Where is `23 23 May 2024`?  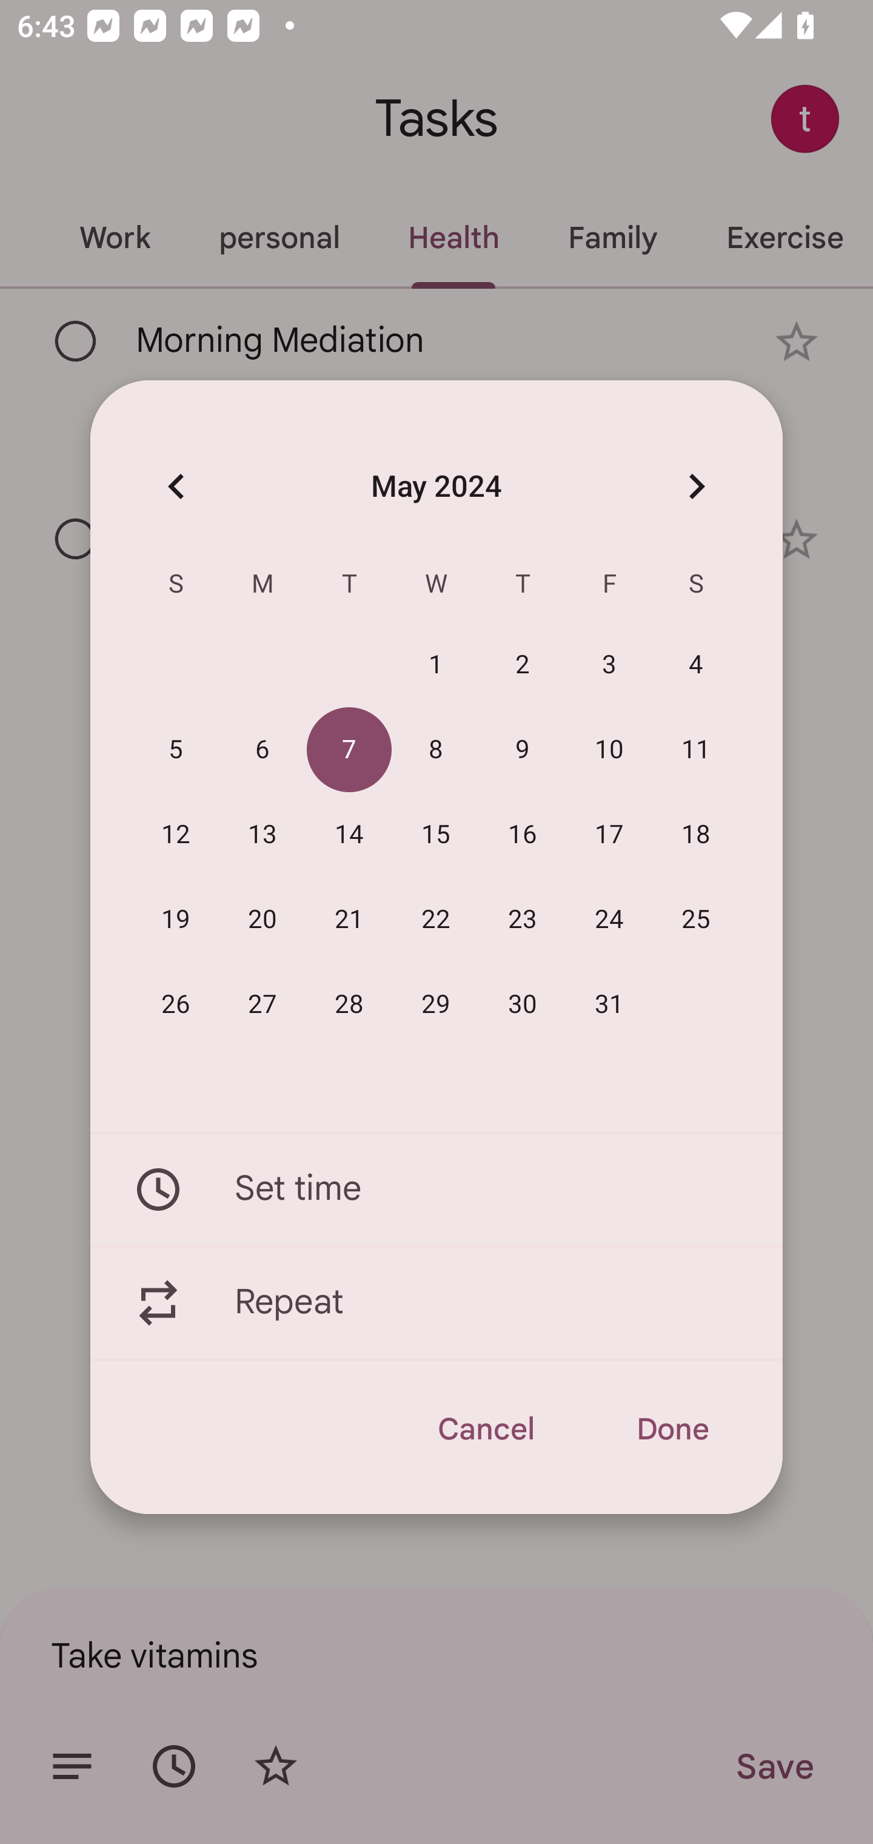
23 23 May 2024 is located at coordinates (523, 920).